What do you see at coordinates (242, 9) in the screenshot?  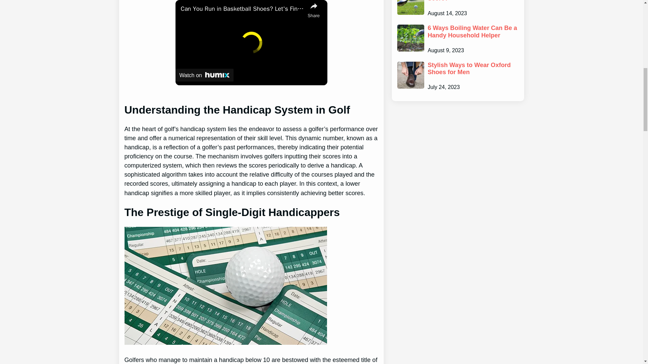 I see `Can You Run in Basketball Shoes? Let's Find Out!` at bounding box center [242, 9].